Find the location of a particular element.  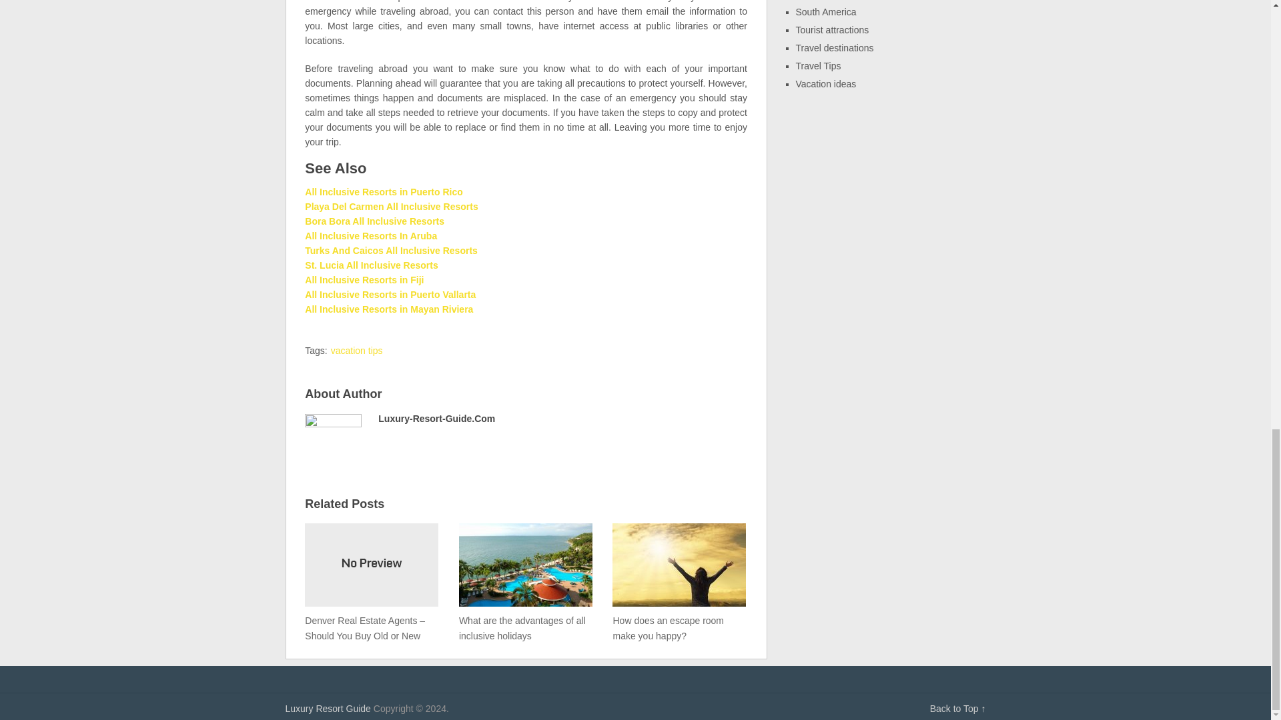

Luxury Holidays is located at coordinates (328, 709).